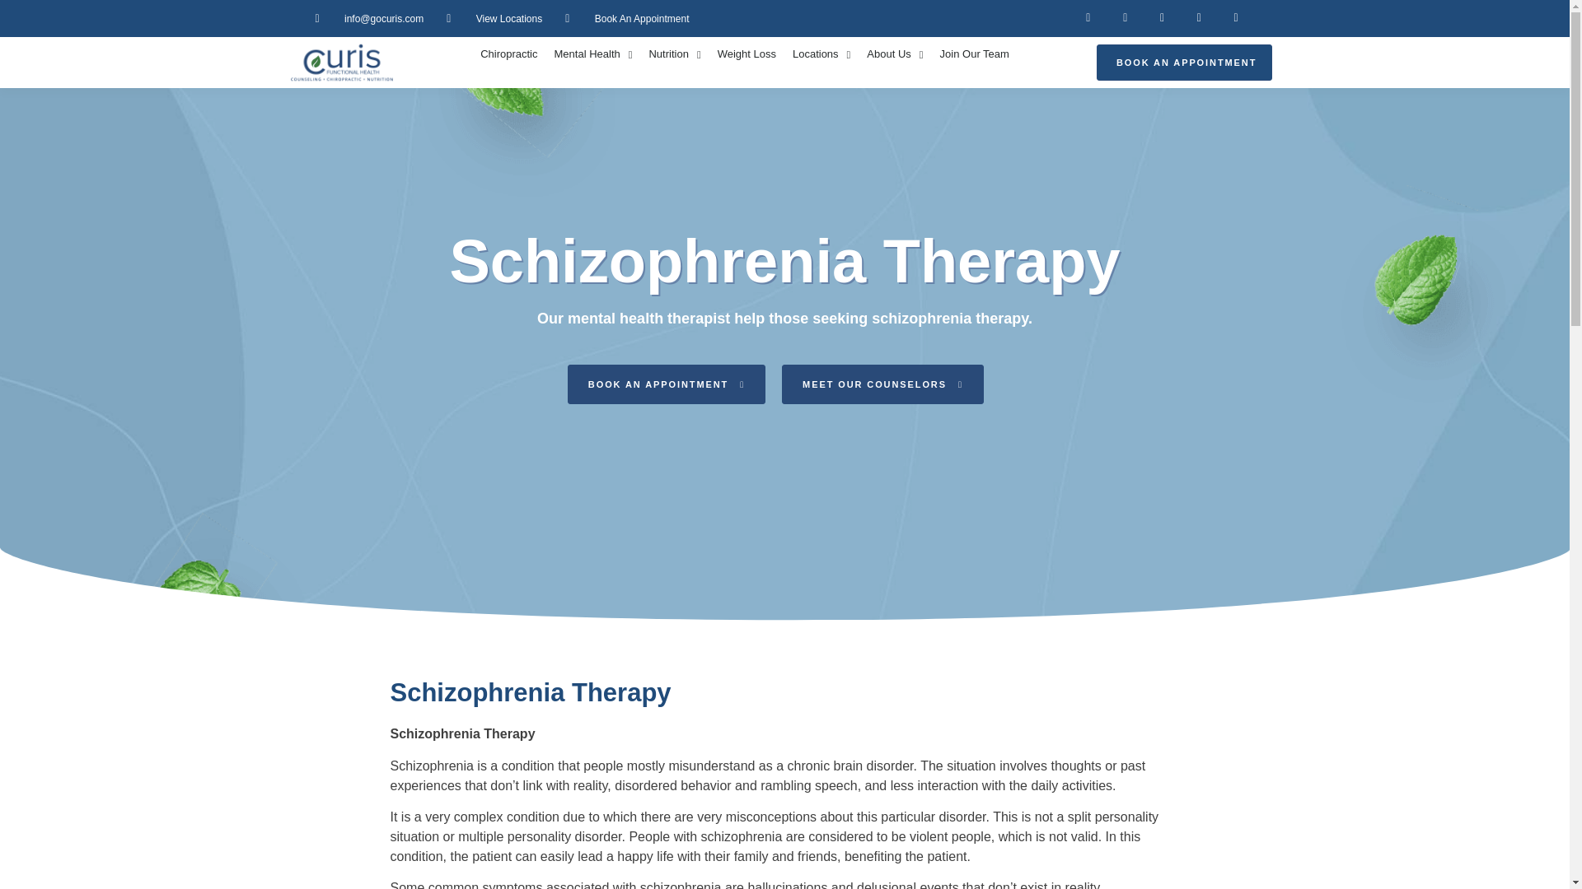 Image resolution: width=1582 pixels, height=889 pixels. What do you see at coordinates (626, 19) in the screenshot?
I see `Book An Appointment` at bounding box center [626, 19].